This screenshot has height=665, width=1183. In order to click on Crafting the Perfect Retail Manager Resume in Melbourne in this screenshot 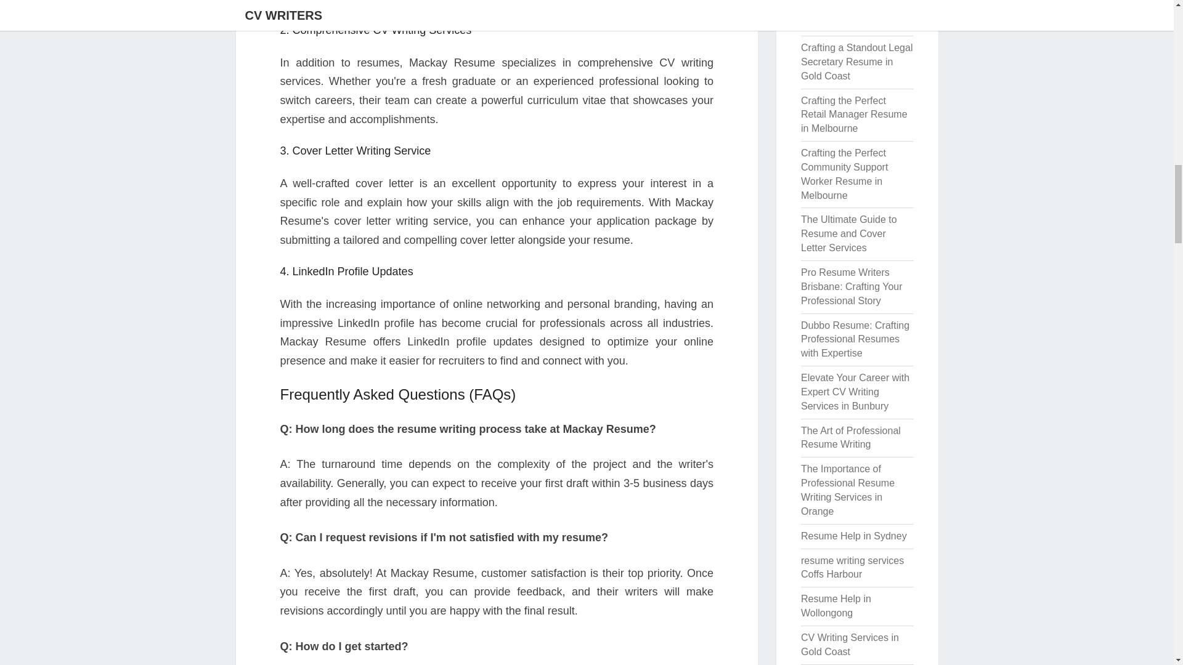, I will do `click(854, 115)`.